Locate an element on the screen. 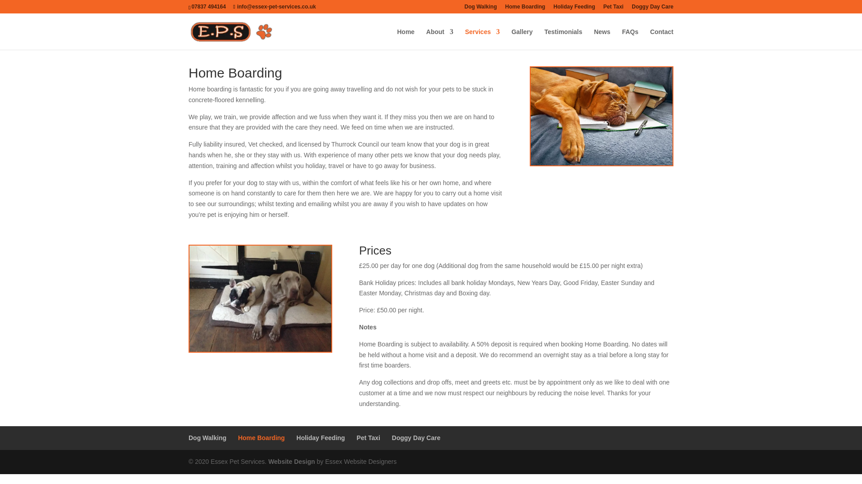 The image size is (862, 484). 07837 494164 is located at coordinates (208, 6).